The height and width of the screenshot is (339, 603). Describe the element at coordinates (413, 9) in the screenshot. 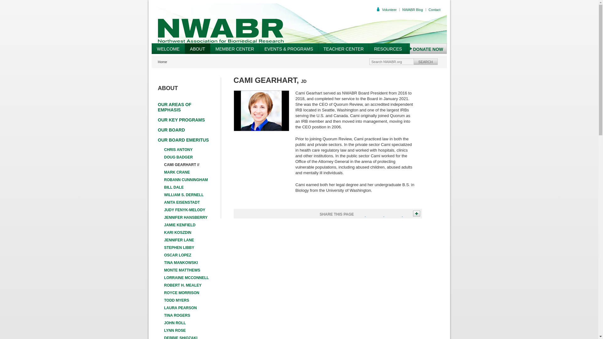

I see `NWABR Blog` at that location.